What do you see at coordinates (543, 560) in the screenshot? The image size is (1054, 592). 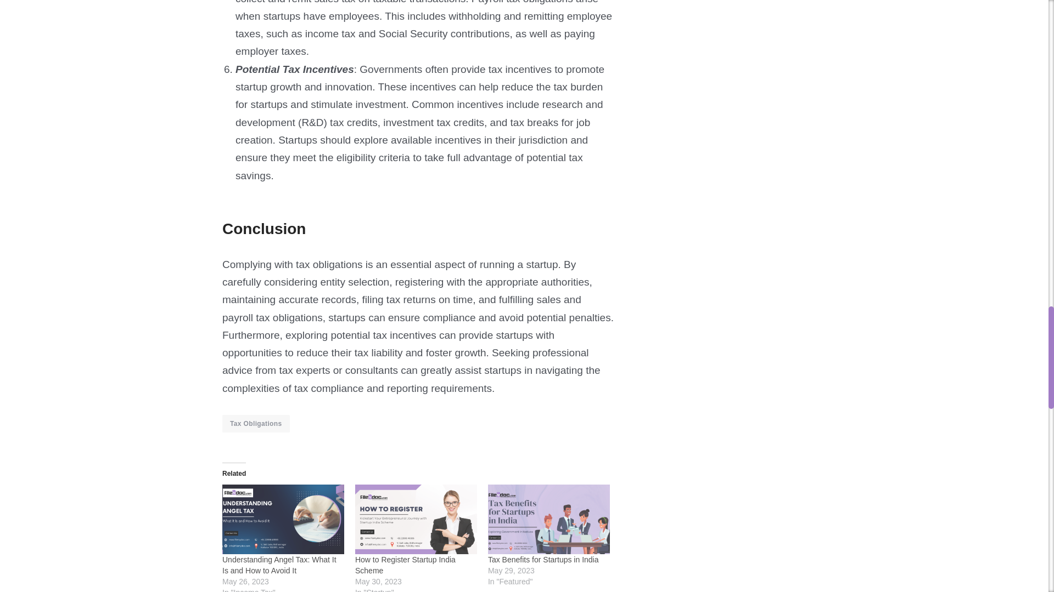 I see `Tax Benefits for Startups in India` at bounding box center [543, 560].